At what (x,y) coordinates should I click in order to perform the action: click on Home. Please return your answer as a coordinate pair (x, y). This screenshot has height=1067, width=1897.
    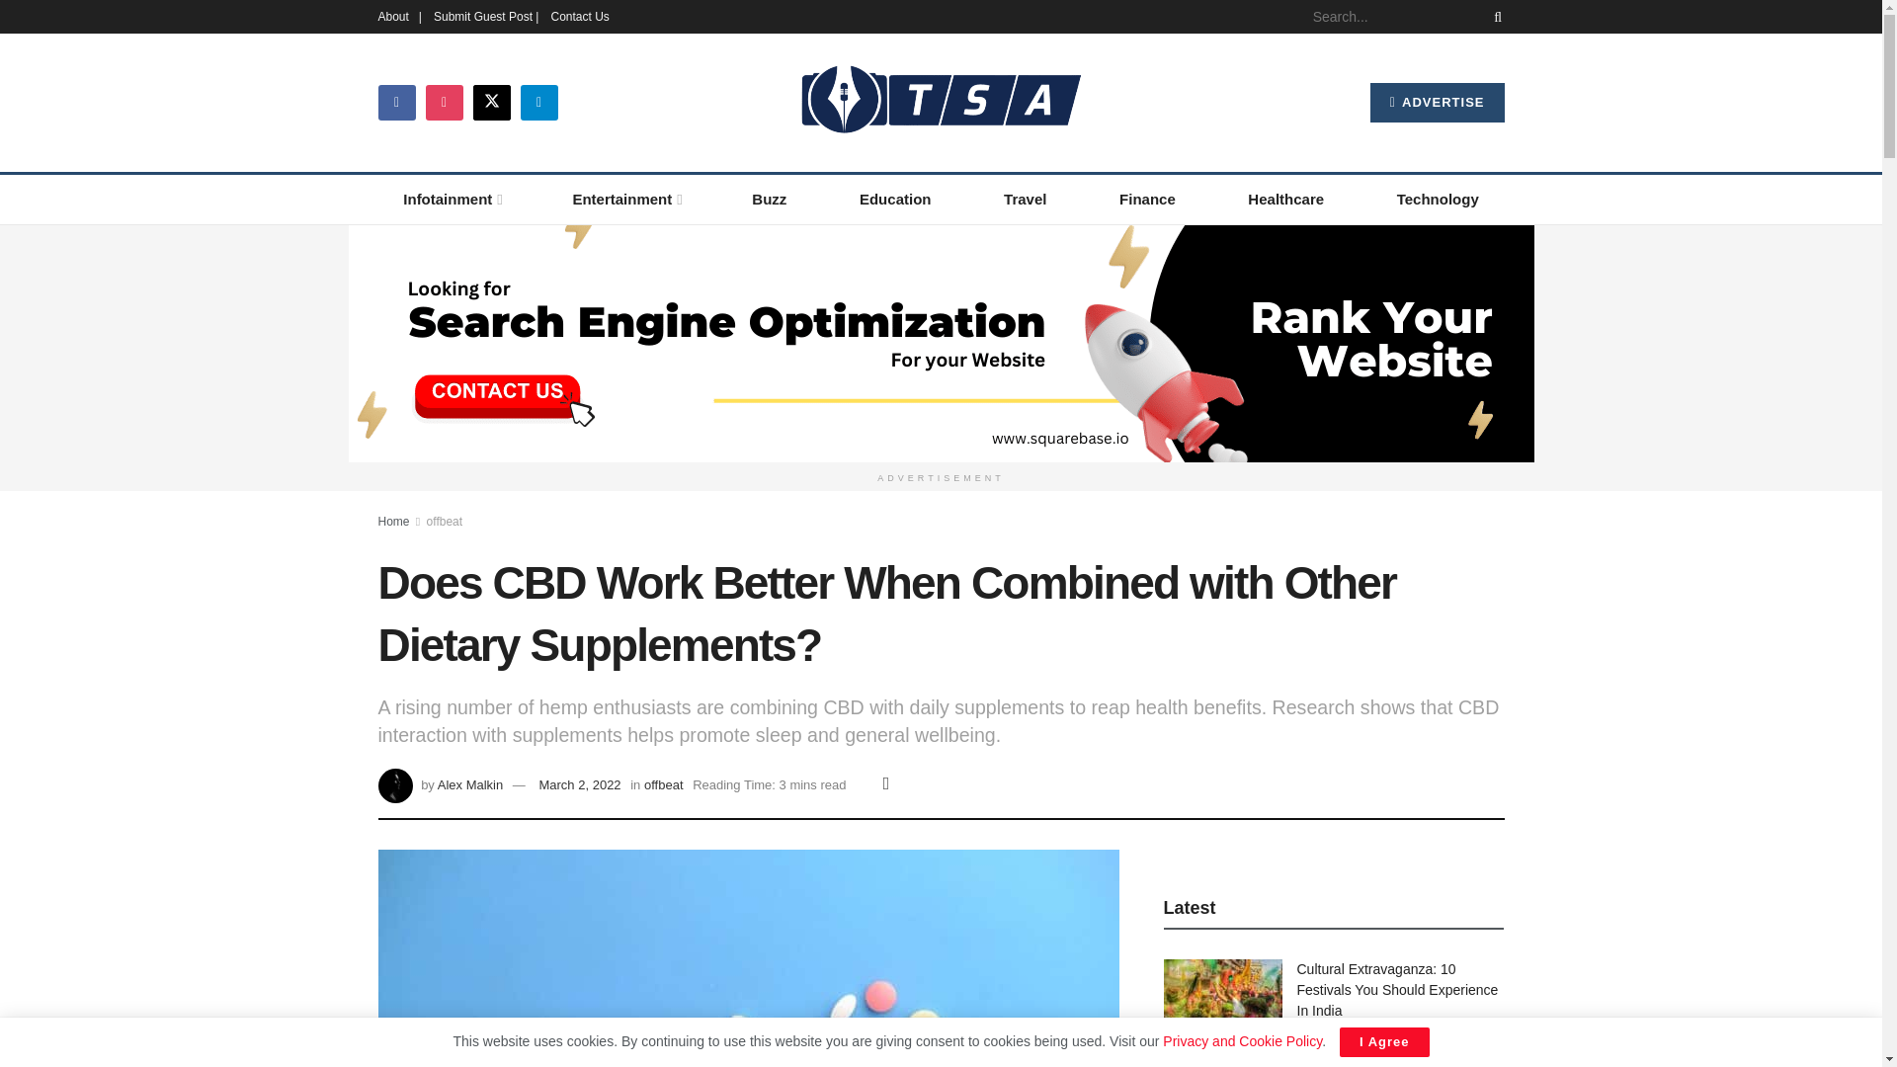
    Looking at the image, I should click on (393, 520).